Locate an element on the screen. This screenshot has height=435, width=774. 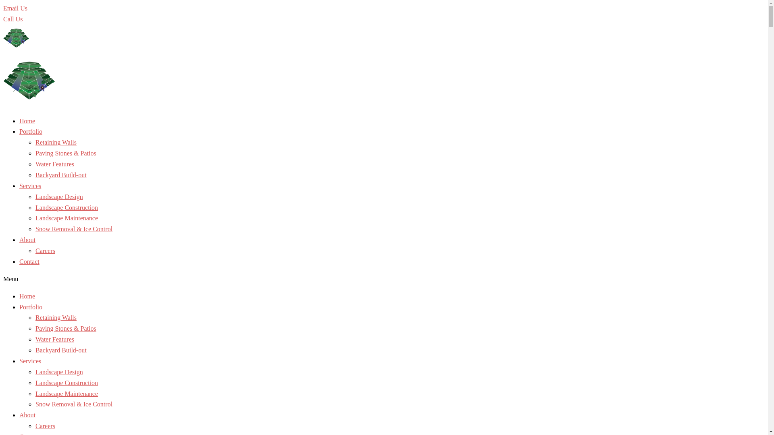
Email Us is located at coordinates (15, 8).